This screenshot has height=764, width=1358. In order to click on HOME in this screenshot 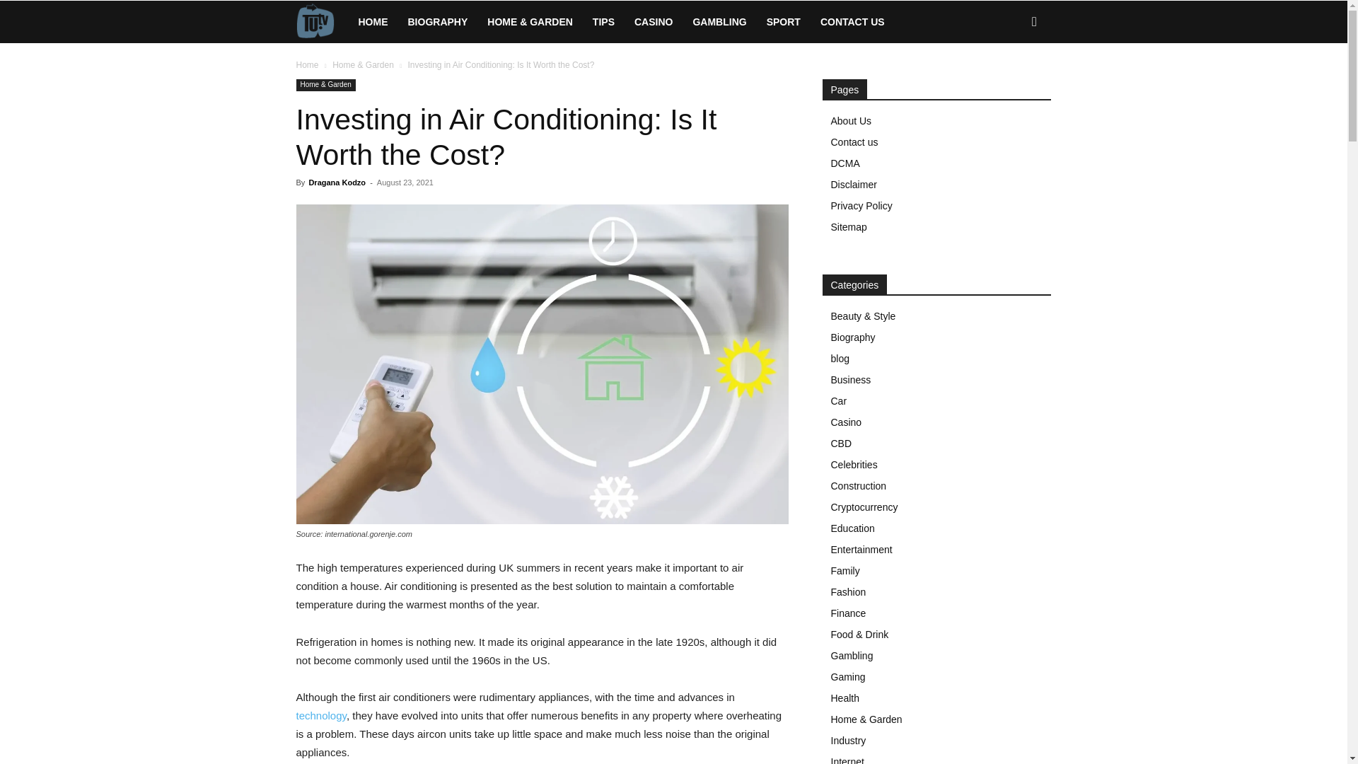, I will do `click(372, 21)`.